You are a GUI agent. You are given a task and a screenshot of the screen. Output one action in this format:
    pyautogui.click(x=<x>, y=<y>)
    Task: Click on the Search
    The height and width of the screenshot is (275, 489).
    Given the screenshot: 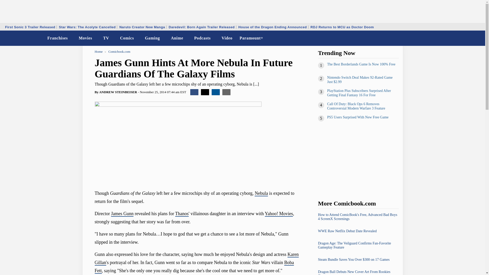 What is the action you would take?
    pyautogui.click(x=478, y=38)
    